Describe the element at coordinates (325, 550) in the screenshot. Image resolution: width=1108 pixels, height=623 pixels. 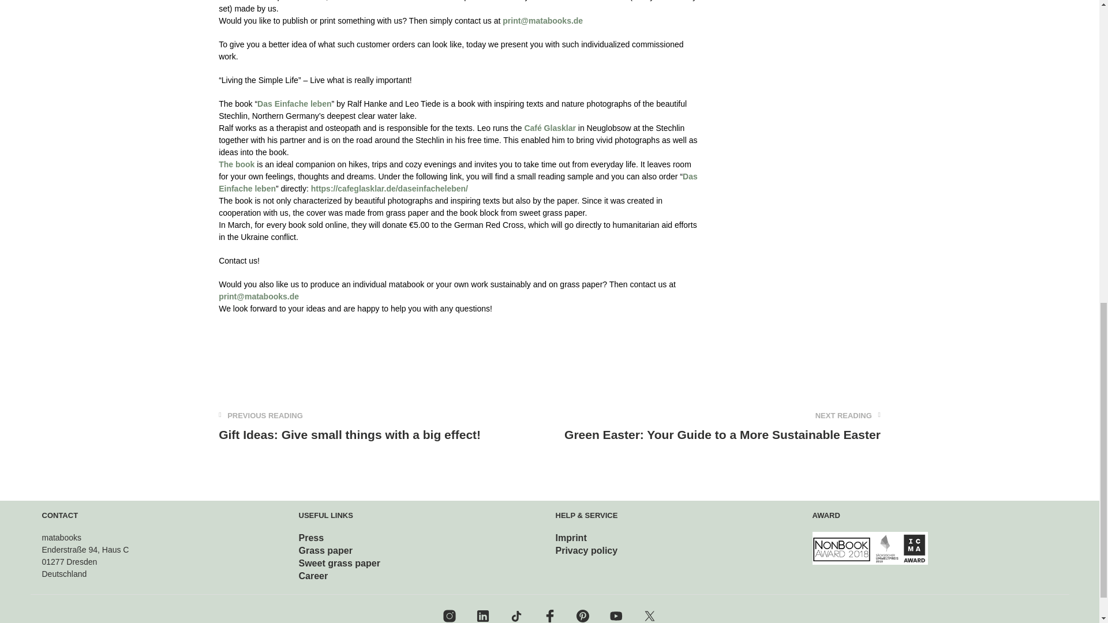
I see `Grass paper` at that location.